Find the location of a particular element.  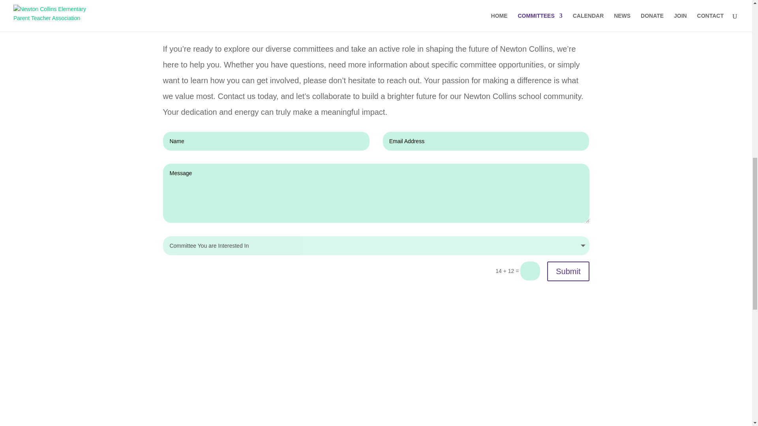

Submit is located at coordinates (568, 271).